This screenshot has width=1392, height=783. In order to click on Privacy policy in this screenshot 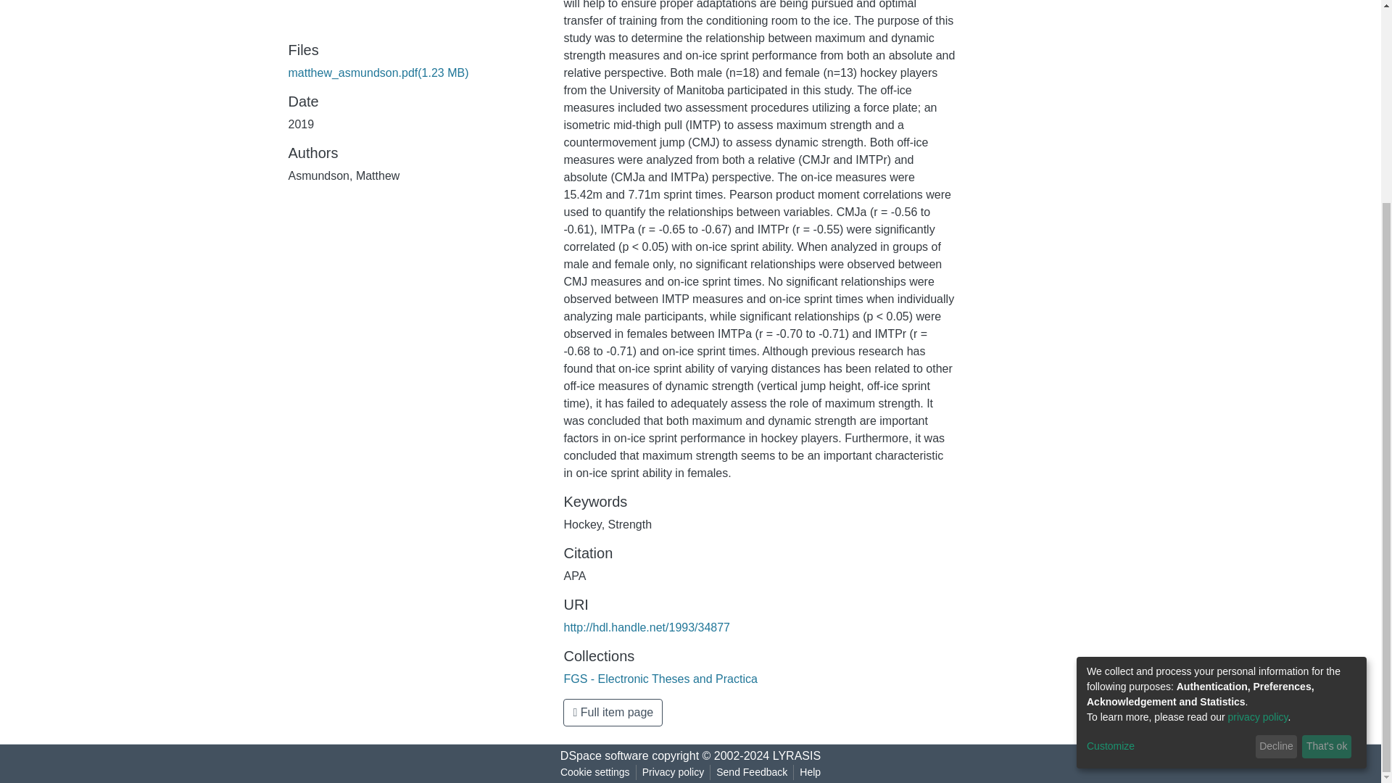, I will do `click(673, 772)`.